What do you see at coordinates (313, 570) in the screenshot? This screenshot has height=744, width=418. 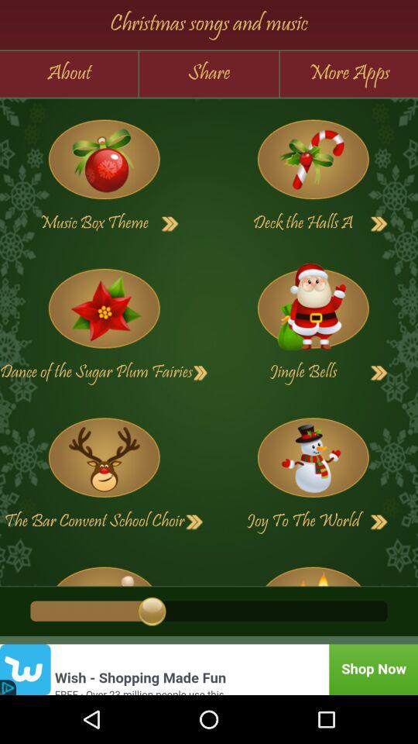 I see `play this song` at bounding box center [313, 570].